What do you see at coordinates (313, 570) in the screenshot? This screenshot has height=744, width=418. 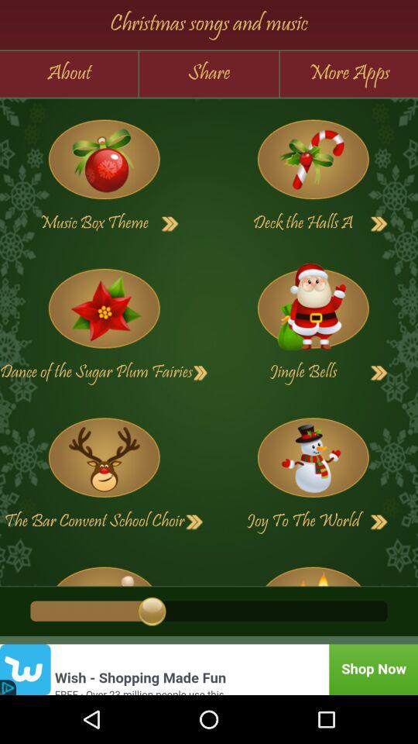 I see `play this song` at bounding box center [313, 570].